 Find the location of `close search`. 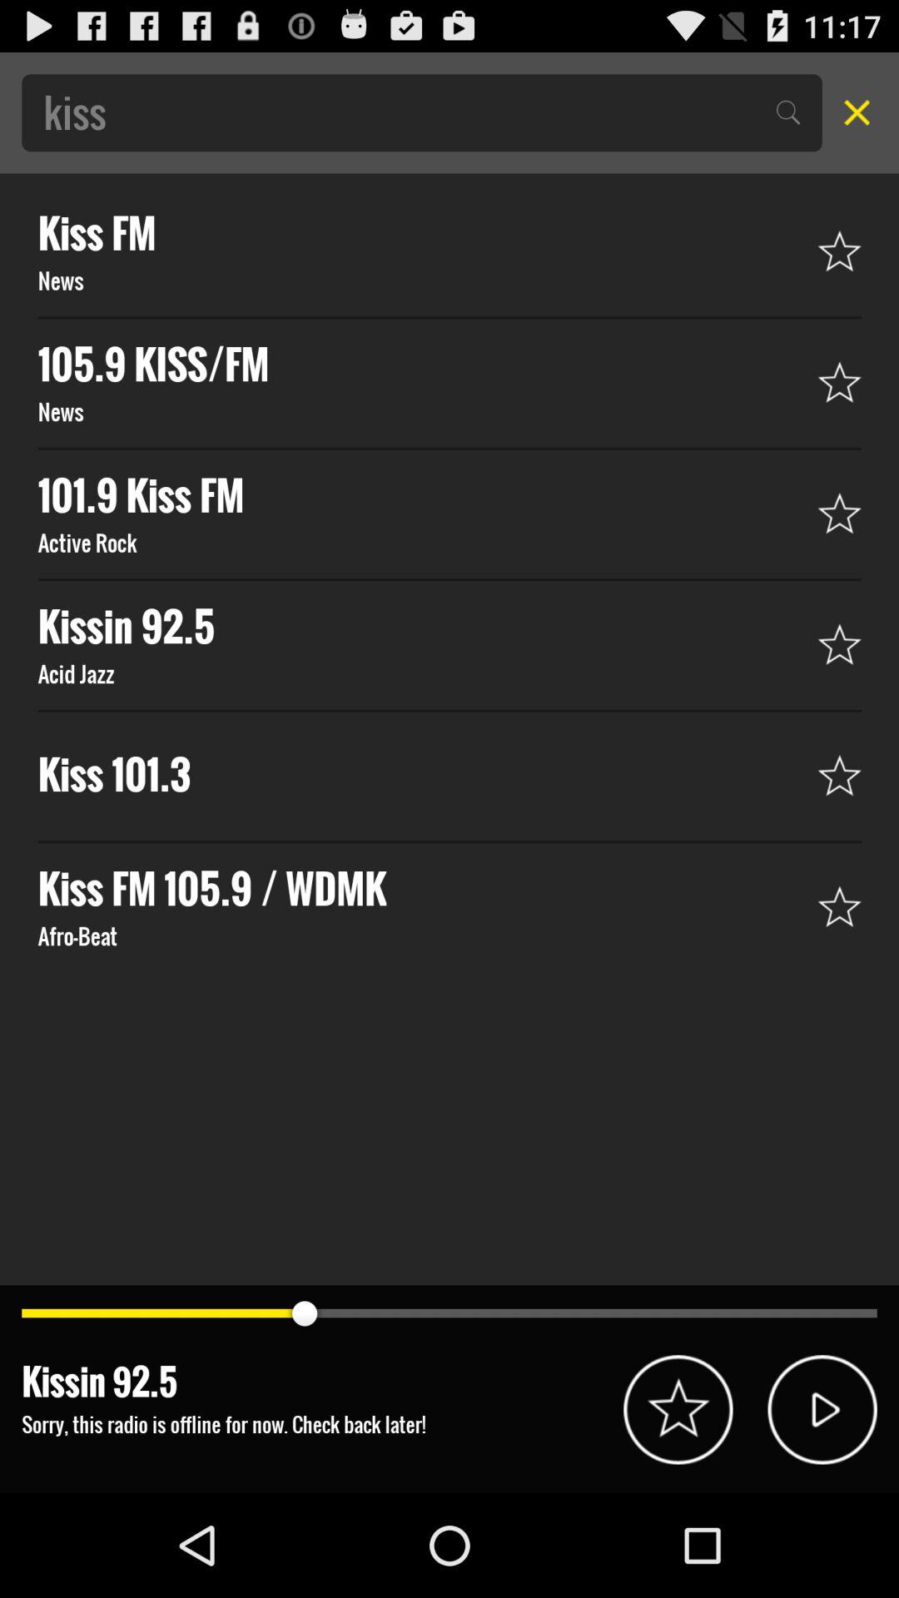

close search is located at coordinates (852, 112).